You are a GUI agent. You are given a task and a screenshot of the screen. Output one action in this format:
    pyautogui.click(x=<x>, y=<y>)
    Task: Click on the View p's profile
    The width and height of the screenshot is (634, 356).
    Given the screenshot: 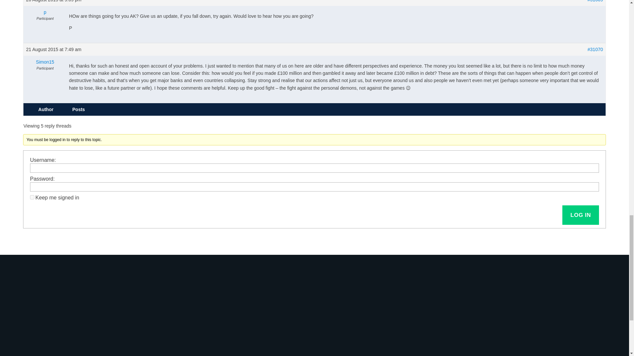 What is the action you would take?
    pyautogui.click(x=45, y=12)
    